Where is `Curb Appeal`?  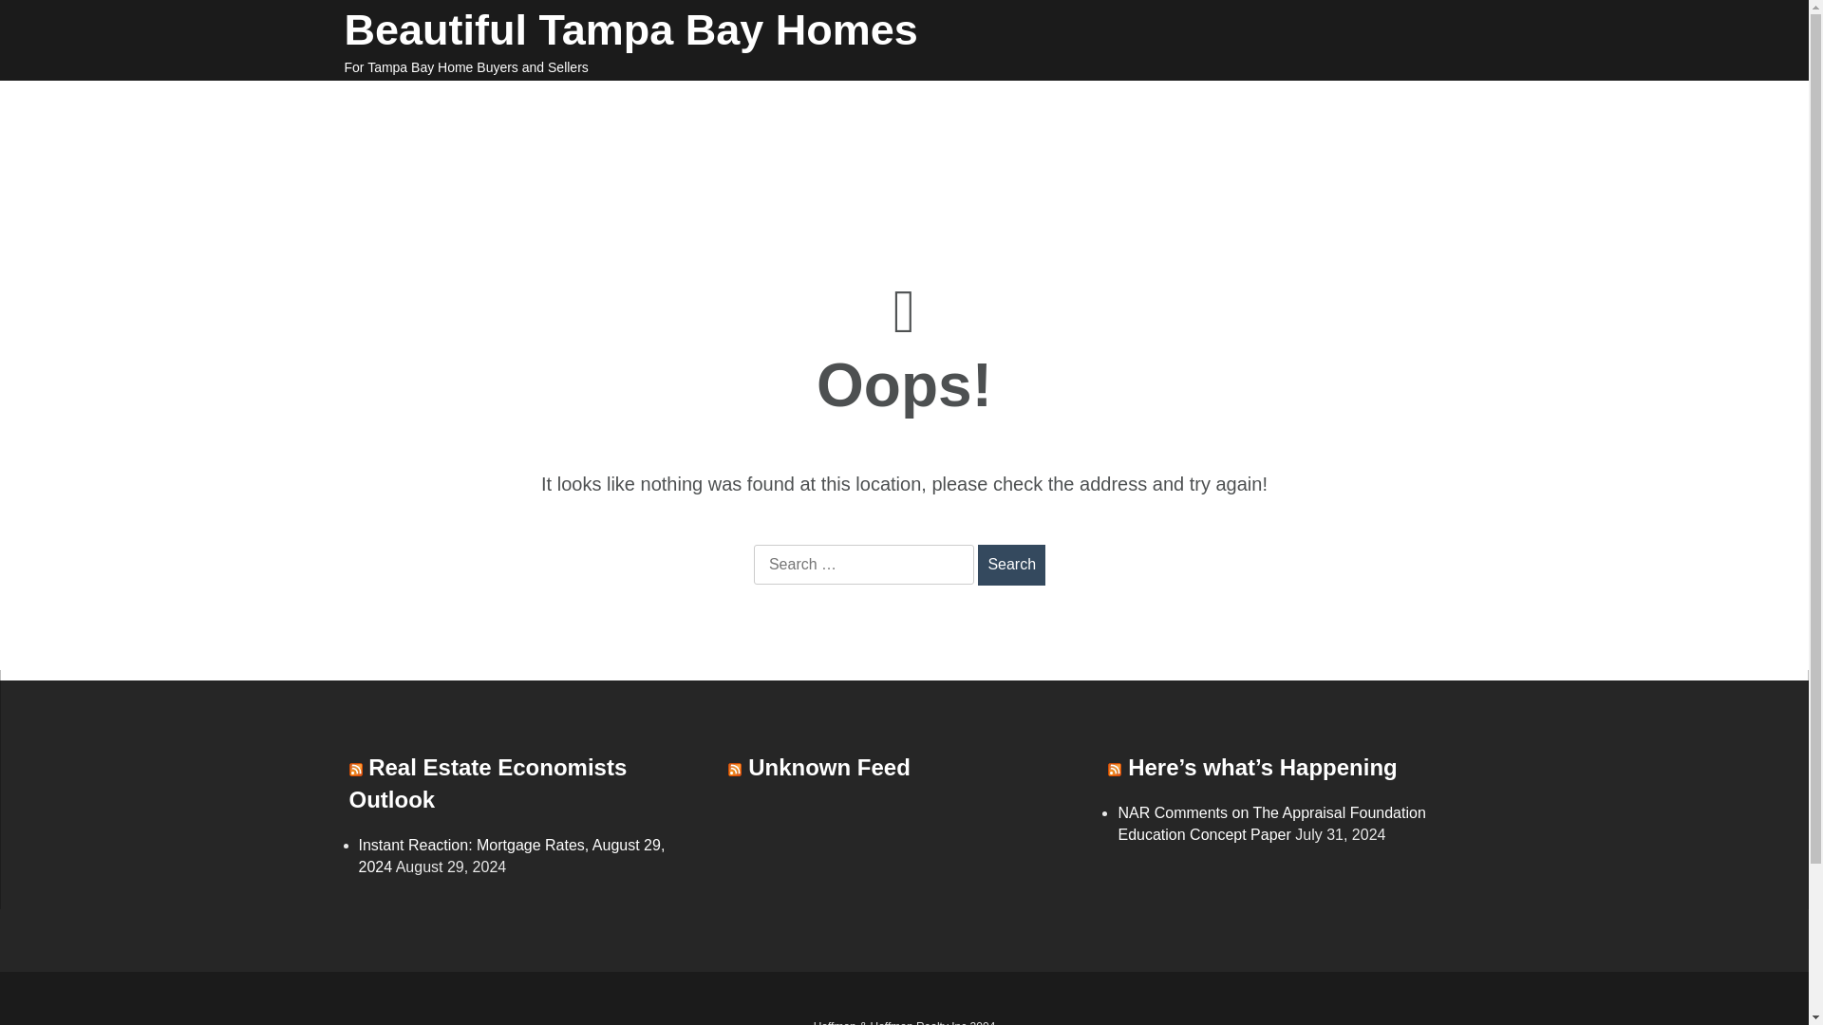 Curb Appeal is located at coordinates (603, 106).